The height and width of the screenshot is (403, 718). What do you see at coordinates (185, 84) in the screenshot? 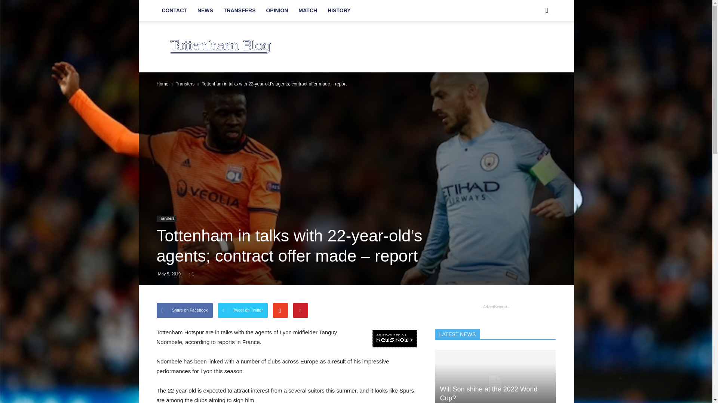
I see `Transfers` at bounding box center [185, 84].